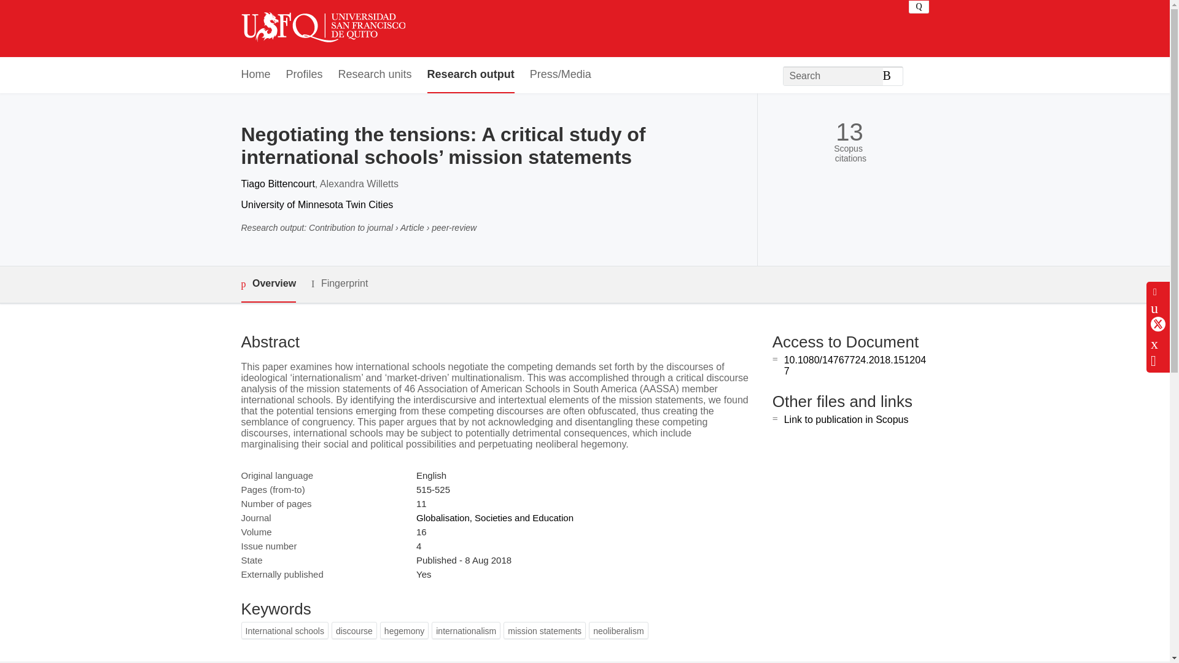  I want to click on Research output, so click(470, 75).